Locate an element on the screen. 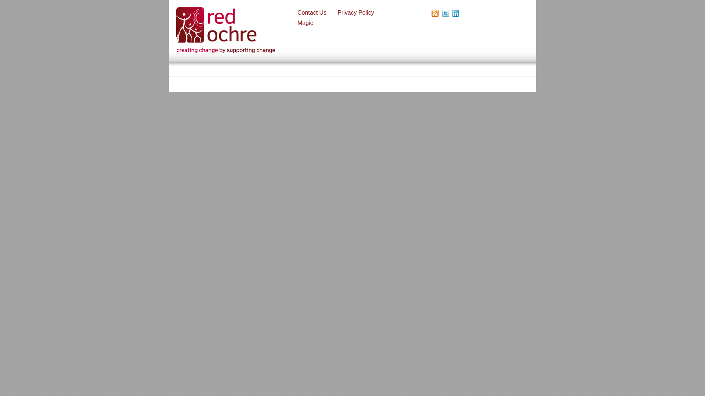  Contact Us is located at coordinates (312, 12).